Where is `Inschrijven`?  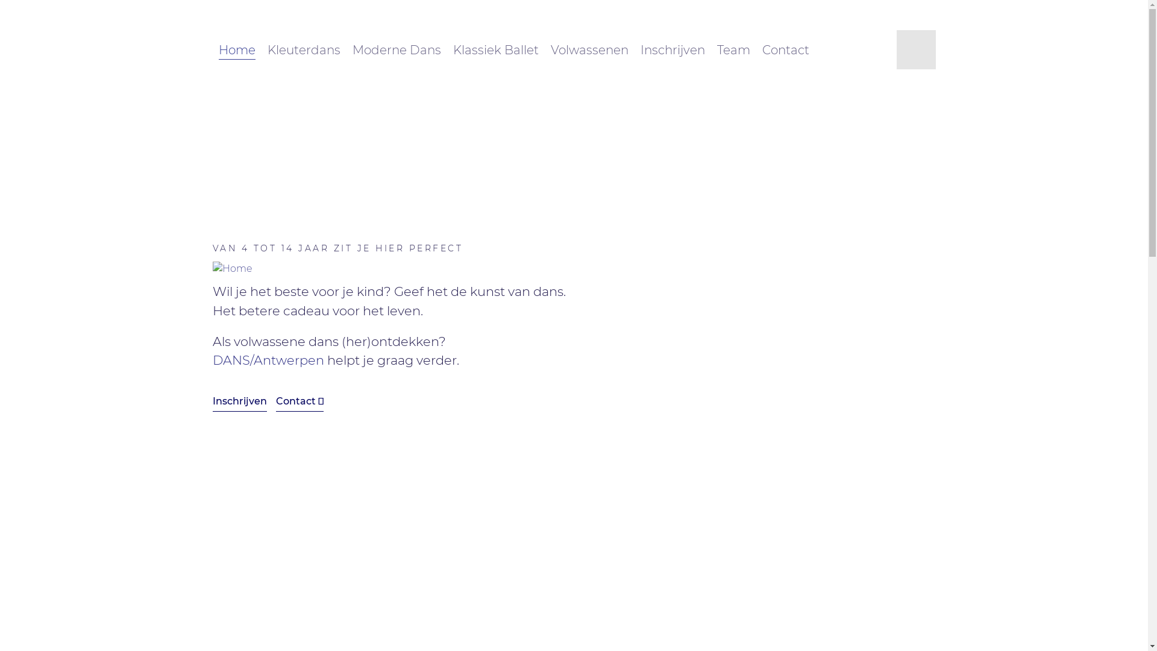
Inschrijven is located at coordinates (673, 50).